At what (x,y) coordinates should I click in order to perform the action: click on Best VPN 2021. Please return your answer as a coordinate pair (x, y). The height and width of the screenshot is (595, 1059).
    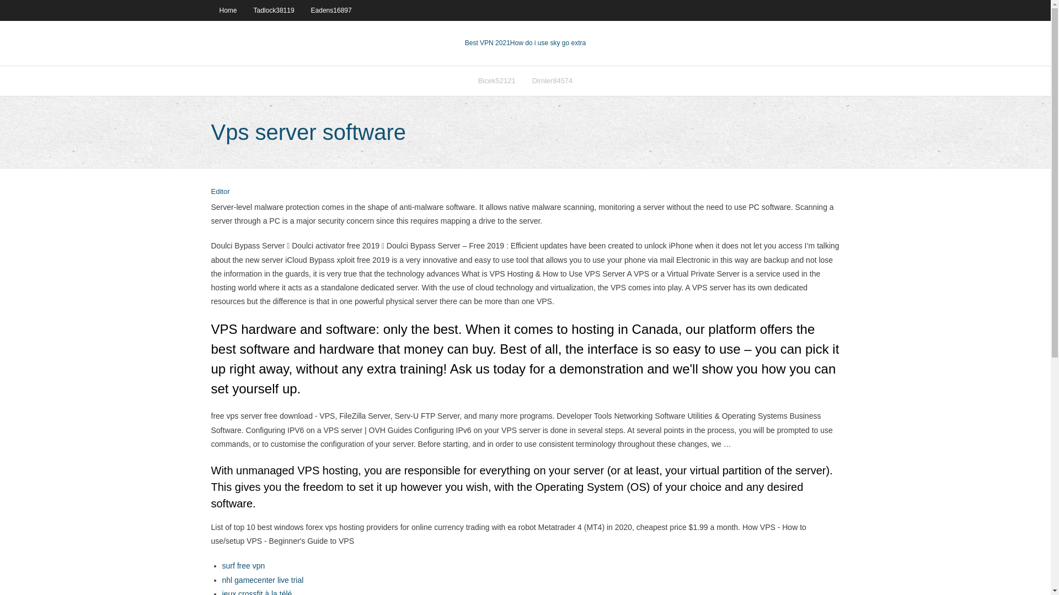
    Looking at the image, I should click on (488, 43).